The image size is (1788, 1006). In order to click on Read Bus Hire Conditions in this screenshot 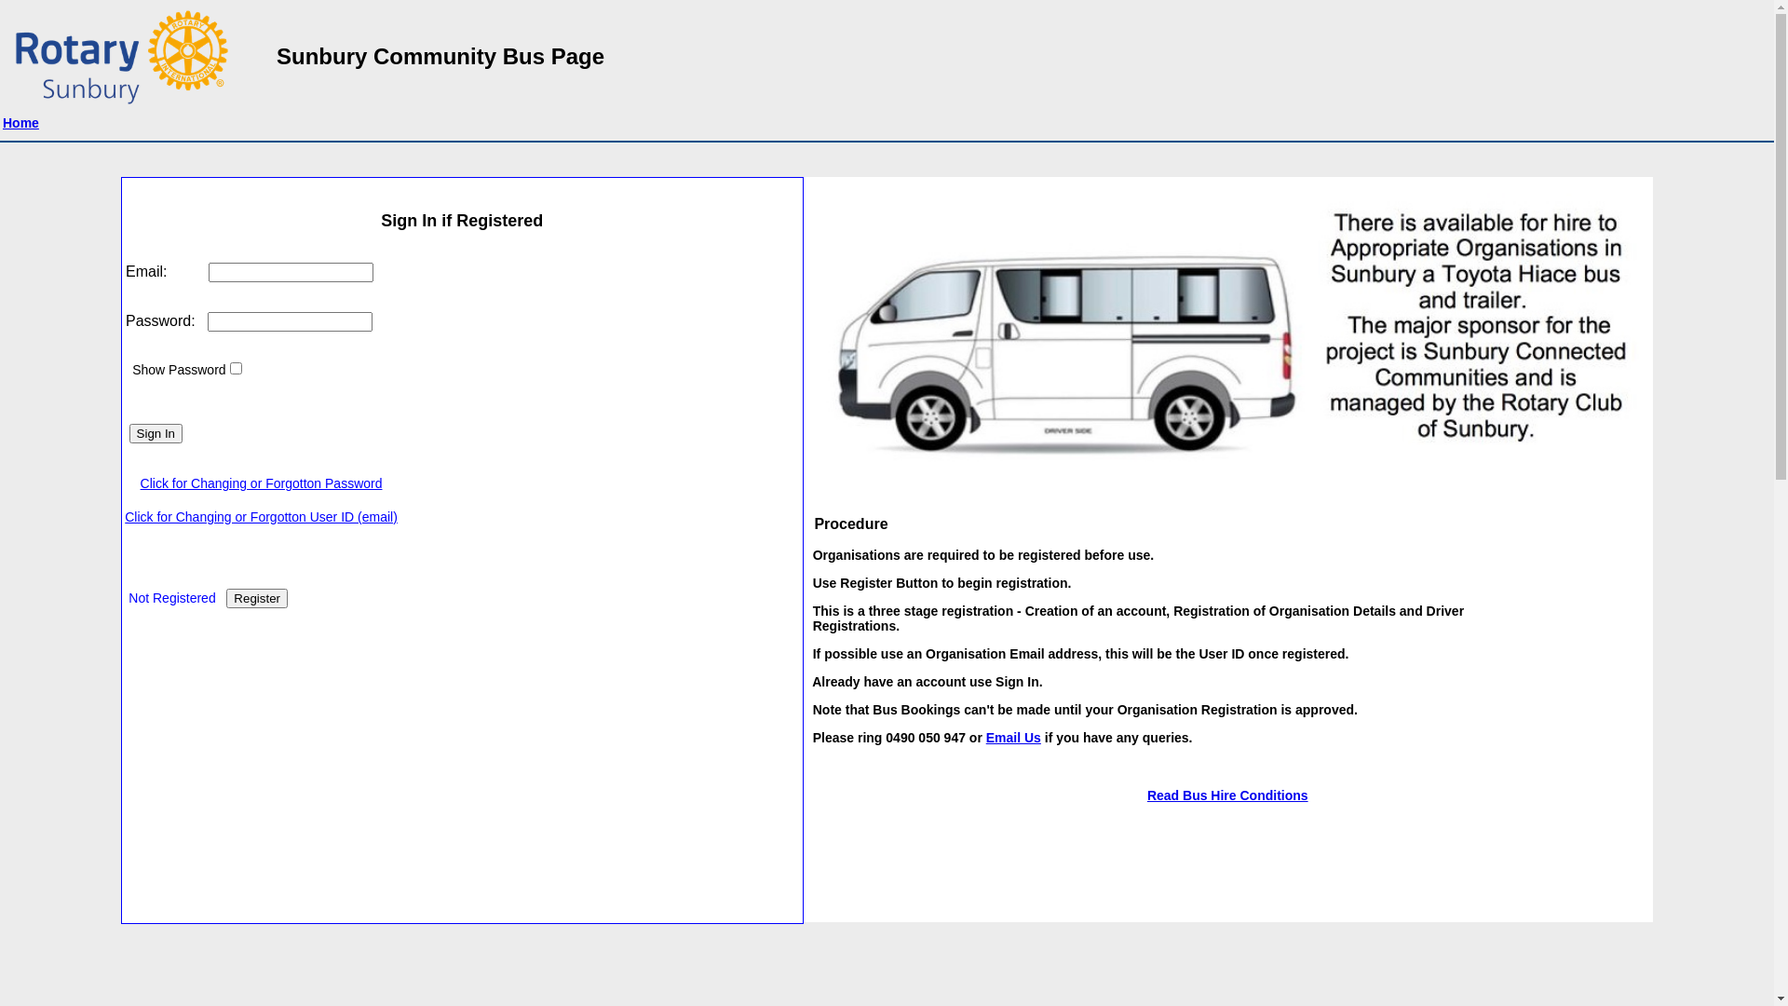, I will do `click(1227, 795)`.